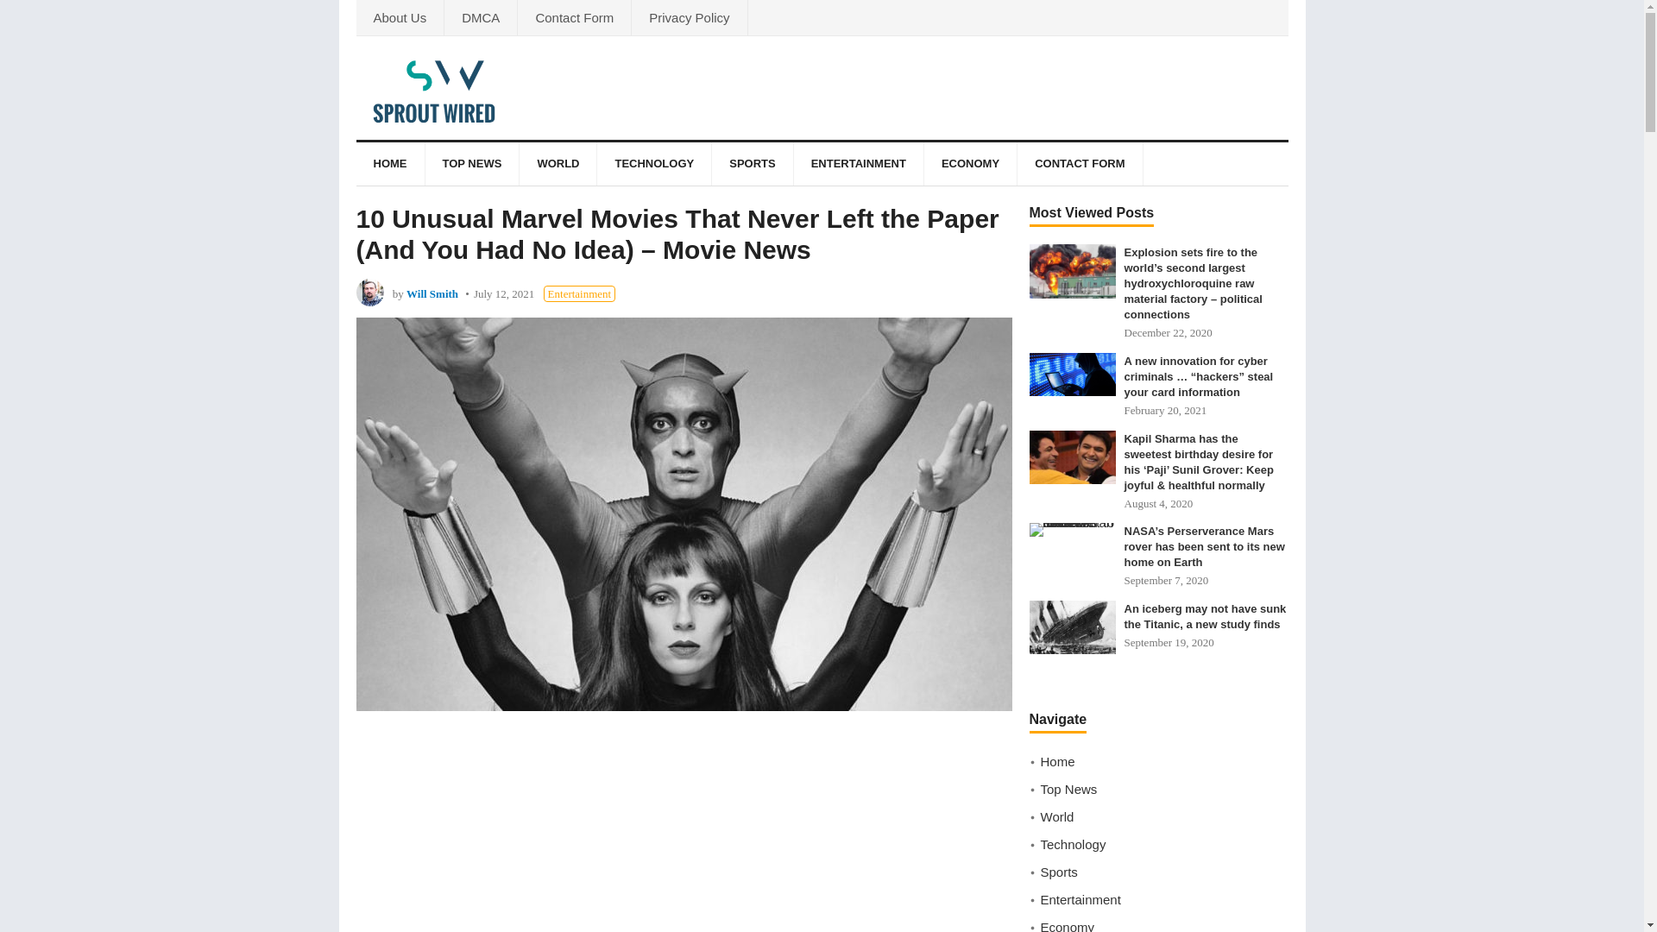  What do you see at coordinates (580, 293) in the screenshot?
I see `Entertainment` at bounding box center [580, 293].